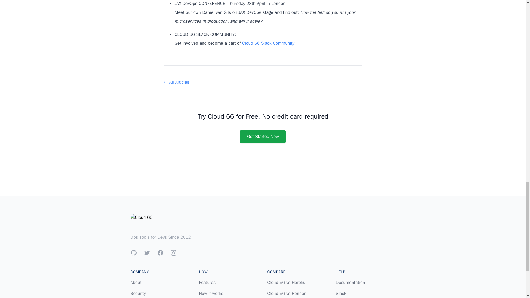 This screenshot has height=298, width=530. Describe the element at coordinates (286, 283) in the screenshot. I see `Cloud 66 vs Heroku` at that location.